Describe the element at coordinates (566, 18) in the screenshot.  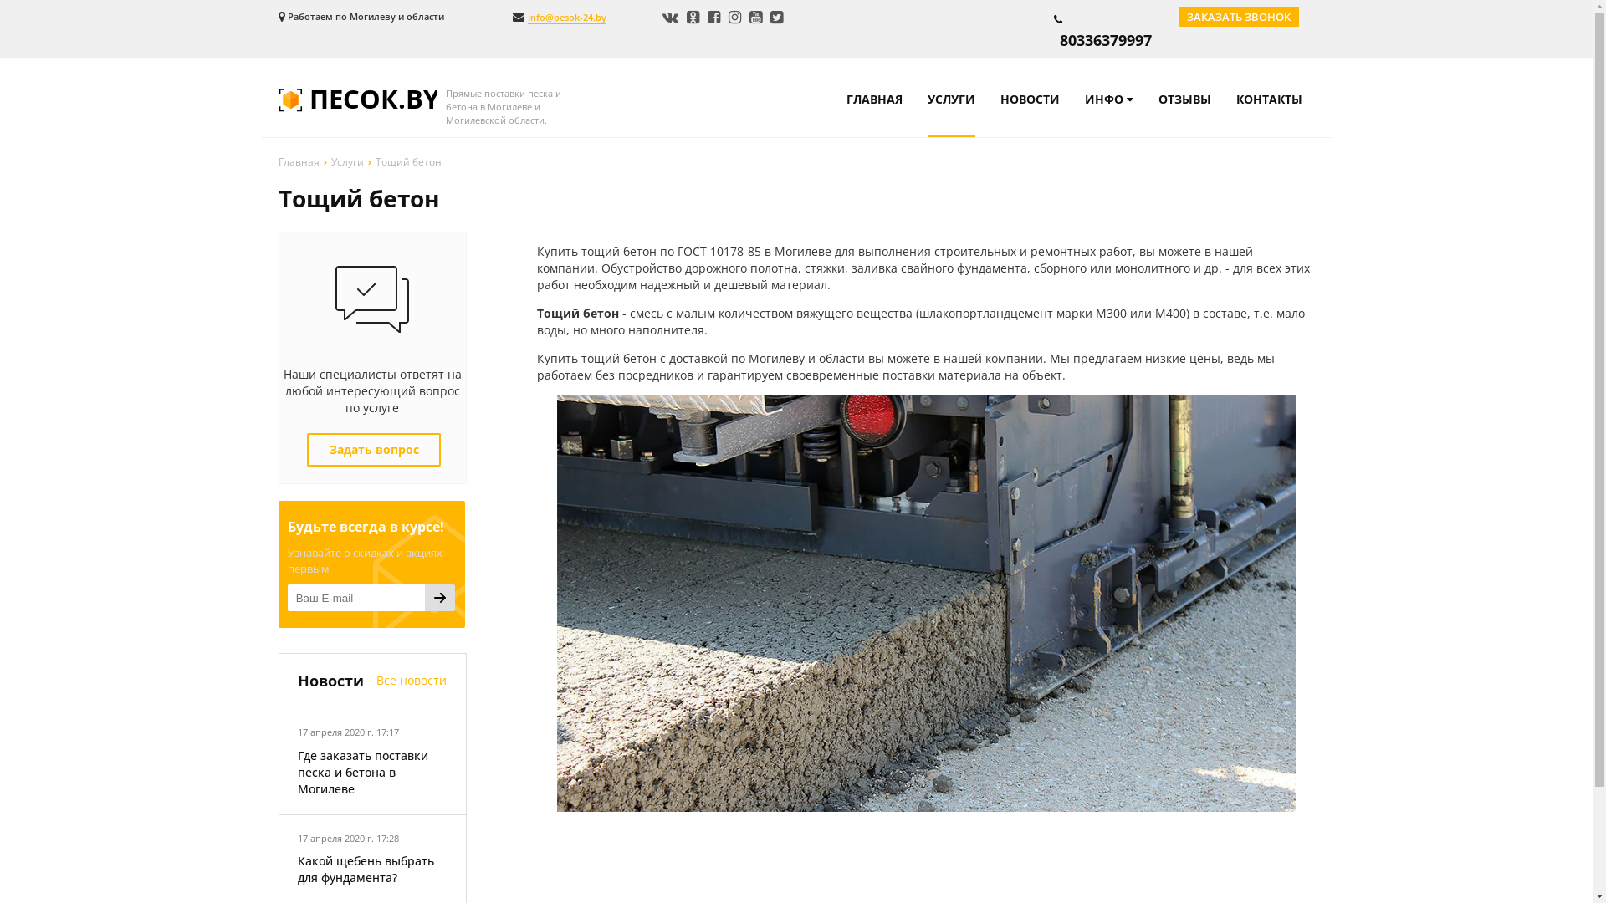
I see `info@pesok-24.by` at that location.